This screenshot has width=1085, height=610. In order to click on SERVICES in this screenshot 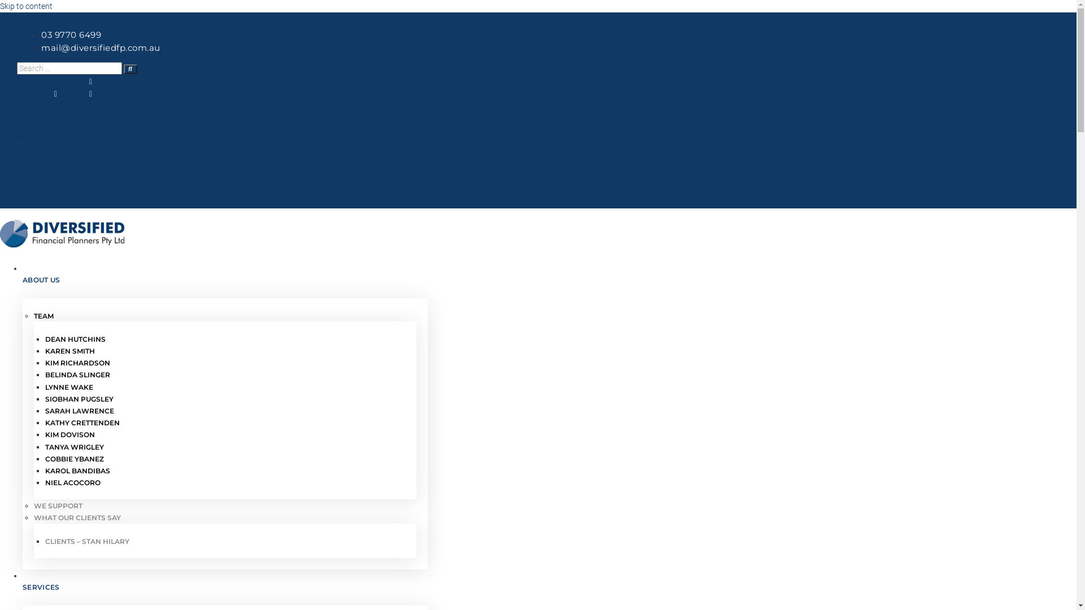, I will do `click(225, 587)`.